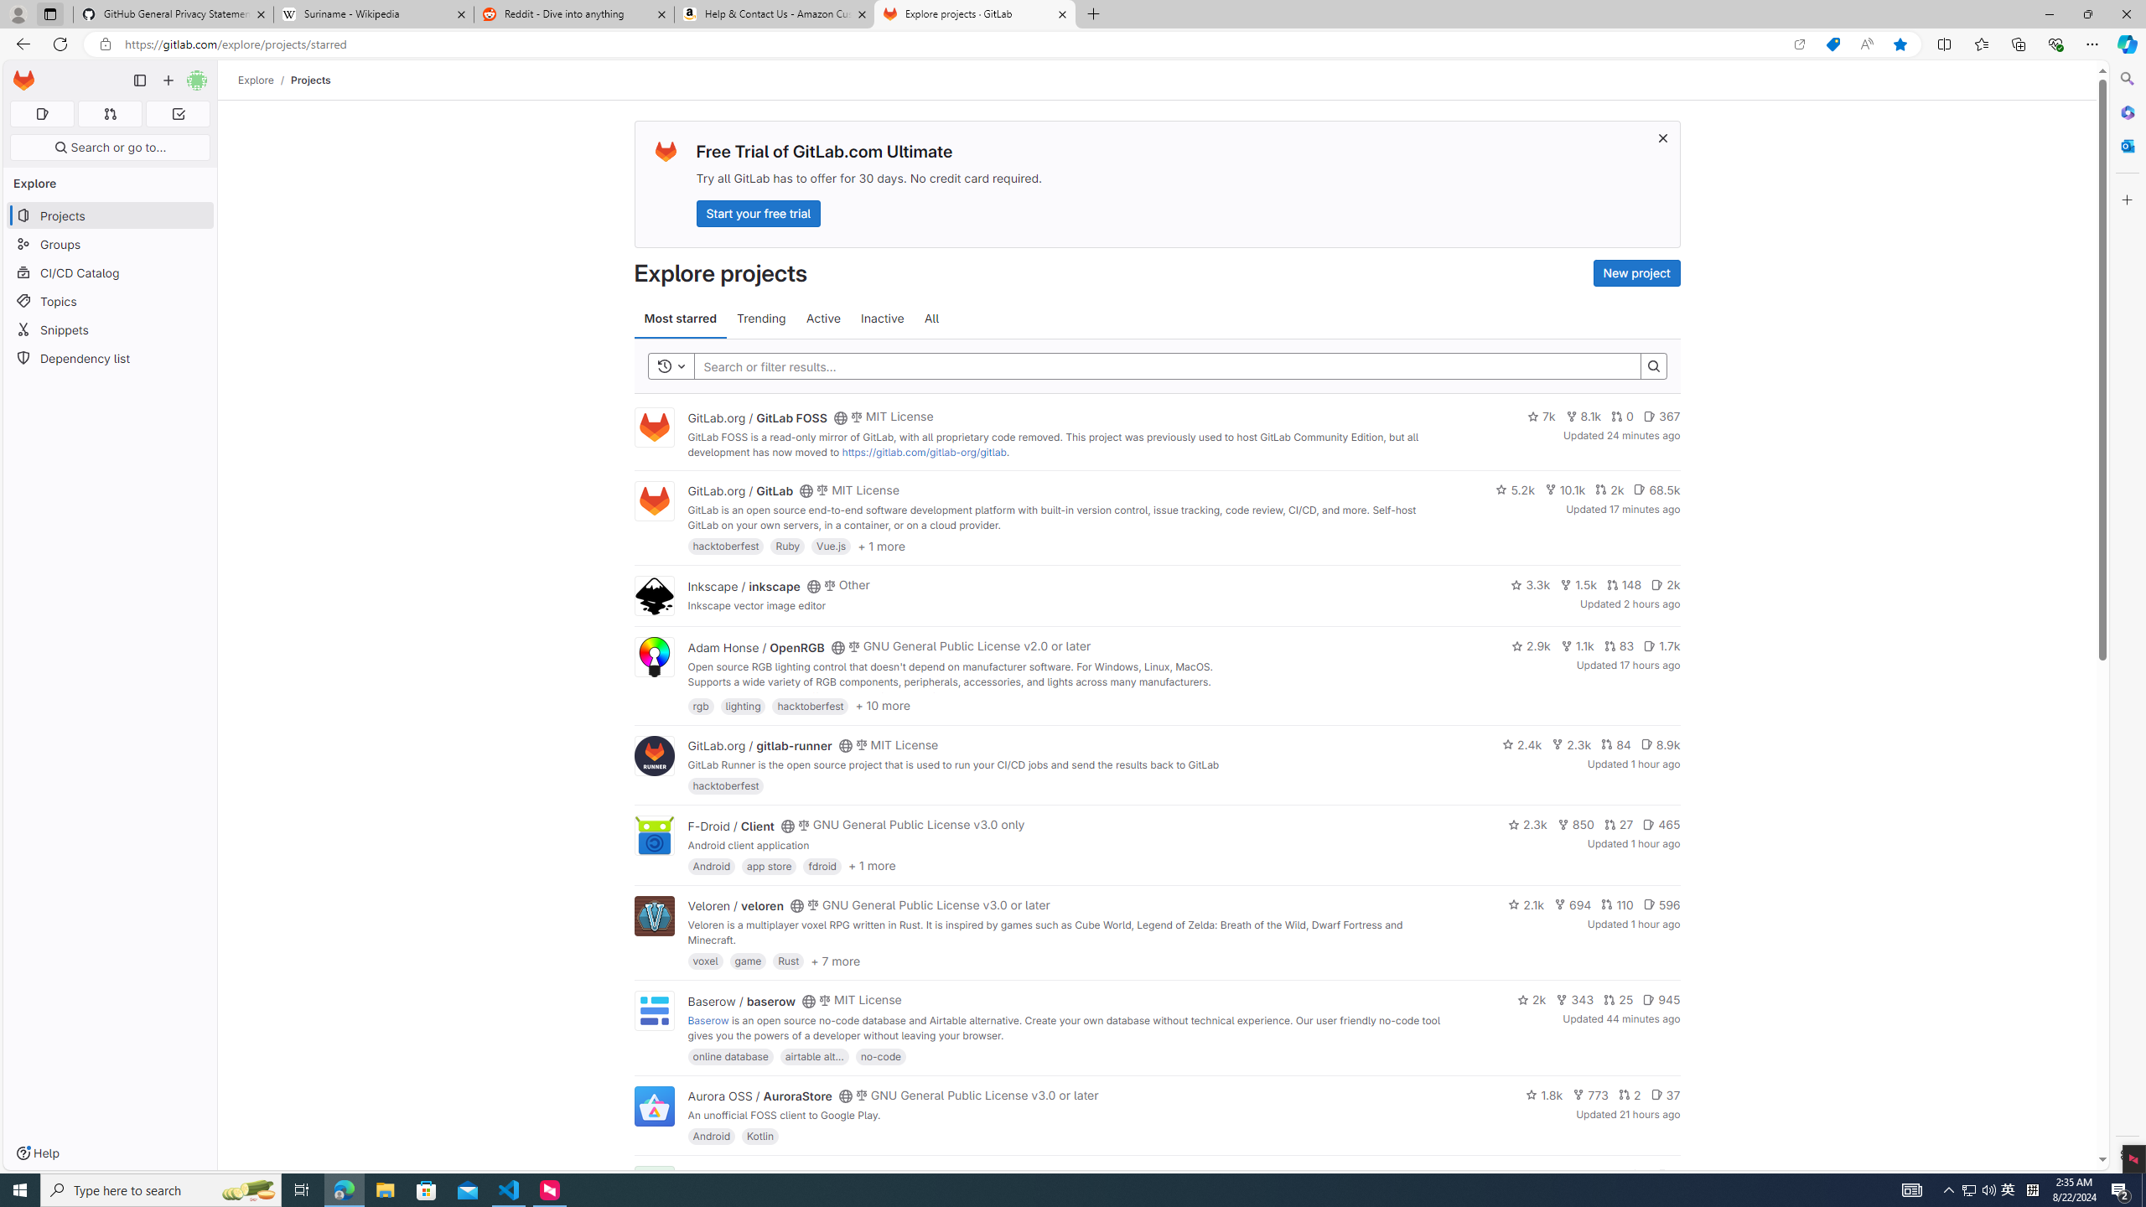  What do you see at coordinates (755, 647) in the screenshot?
I see `Adam Honse / OpenRGB` at bounding box center [755, 647].